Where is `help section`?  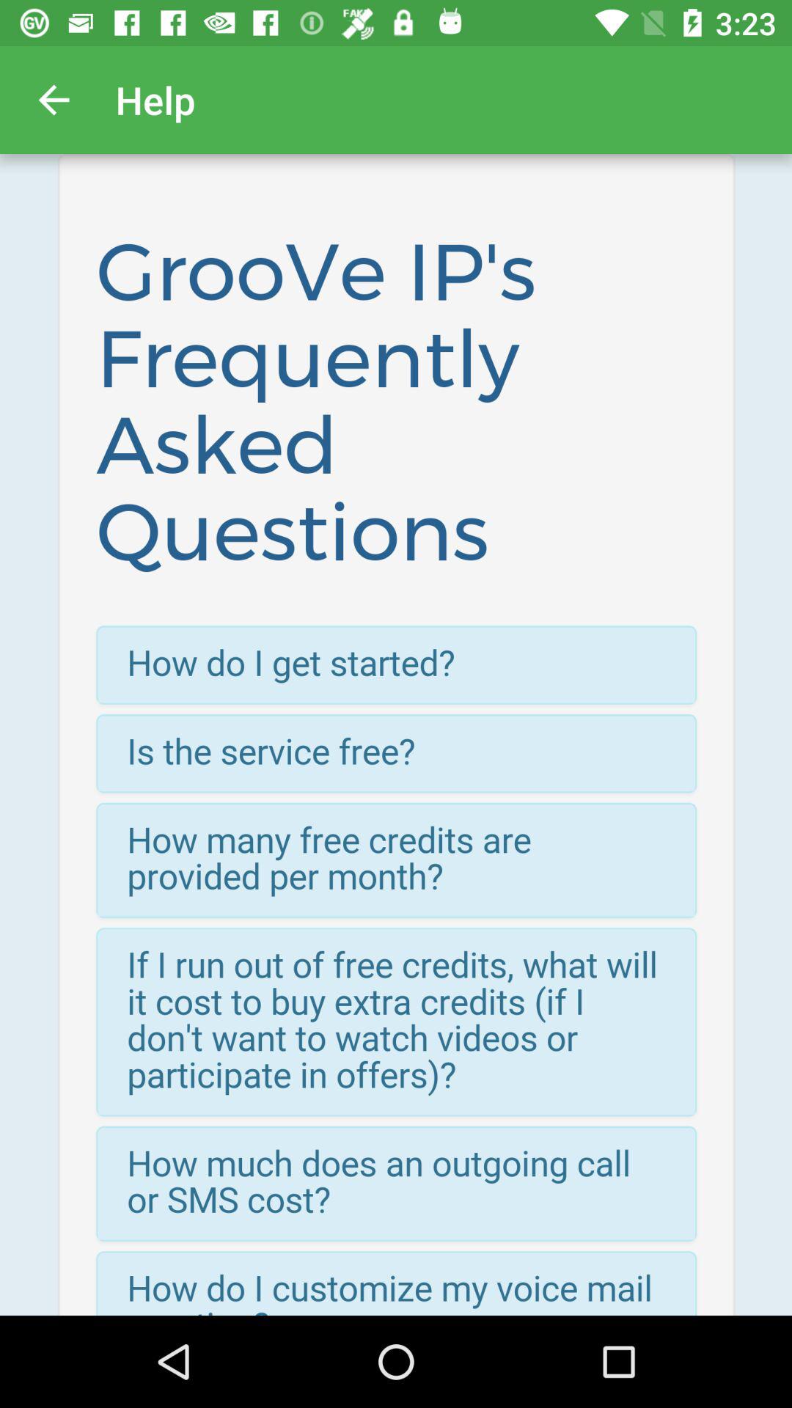 help section is located at coordinates (396, 735).